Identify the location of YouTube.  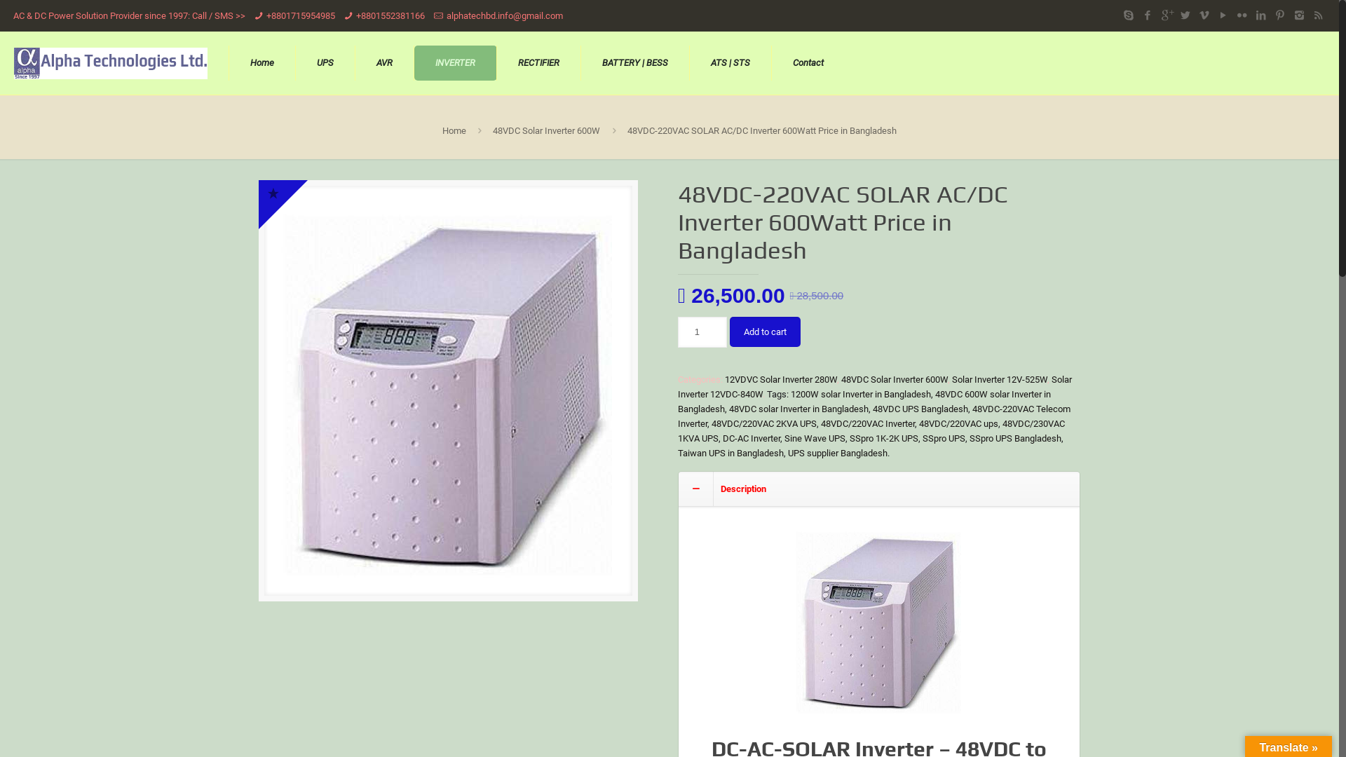
(1224, 15).